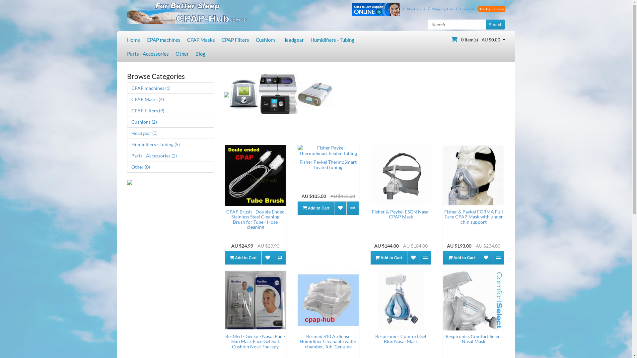 The width and height of the screenshot is (637, 358). I want to click on Home, so click(133, 40).